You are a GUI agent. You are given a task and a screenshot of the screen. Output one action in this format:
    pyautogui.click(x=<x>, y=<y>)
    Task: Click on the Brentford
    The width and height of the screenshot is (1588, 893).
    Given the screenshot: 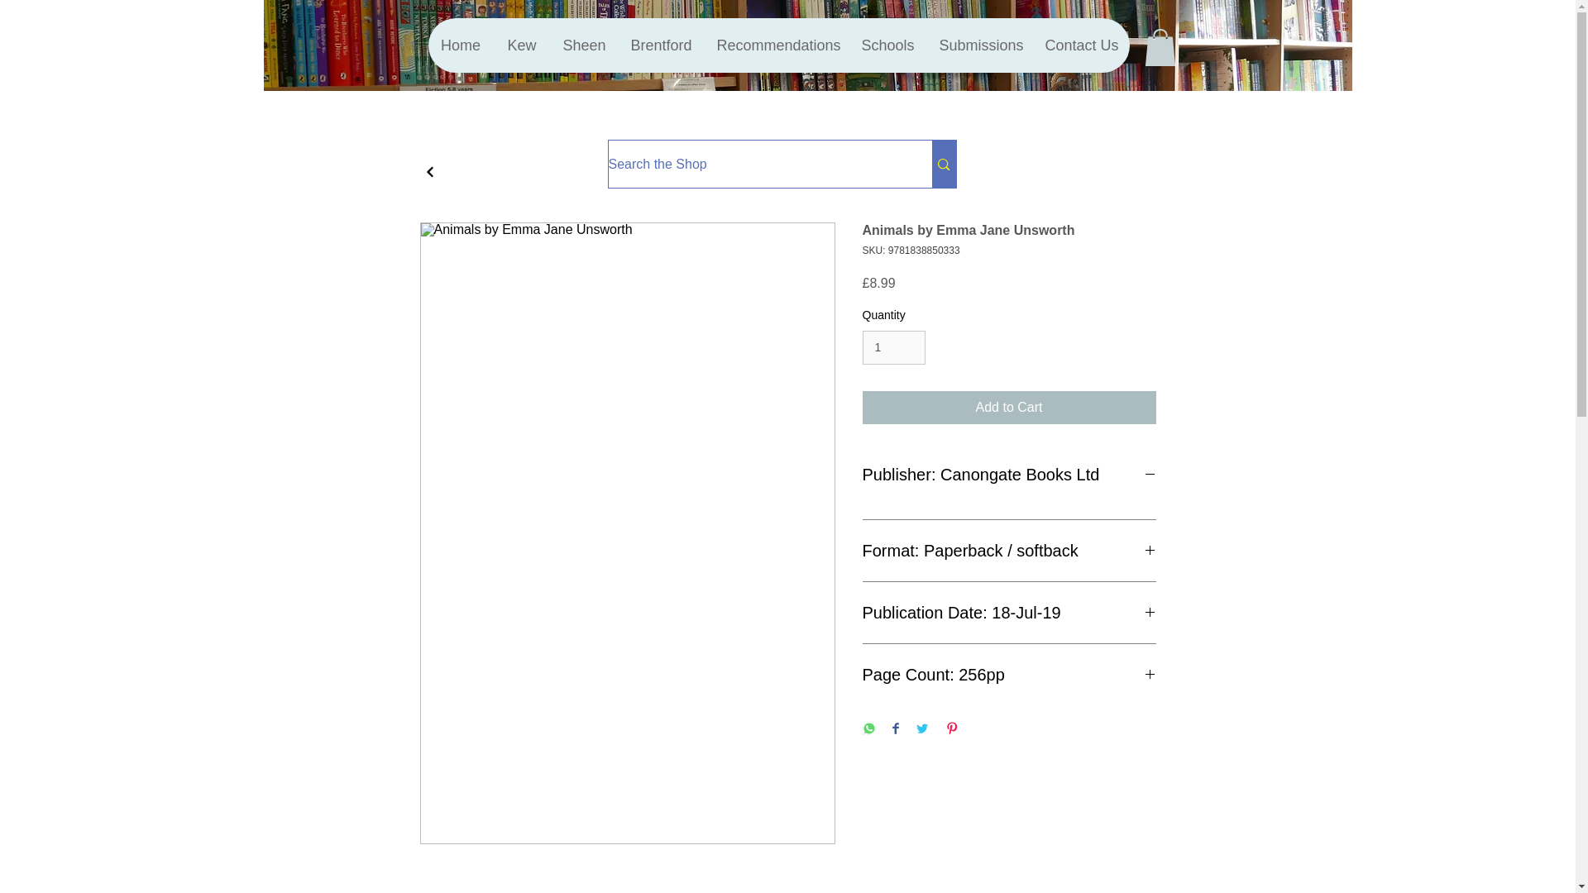 What is the action you would take?
    pyautogui.click(x=660, y=45)
    